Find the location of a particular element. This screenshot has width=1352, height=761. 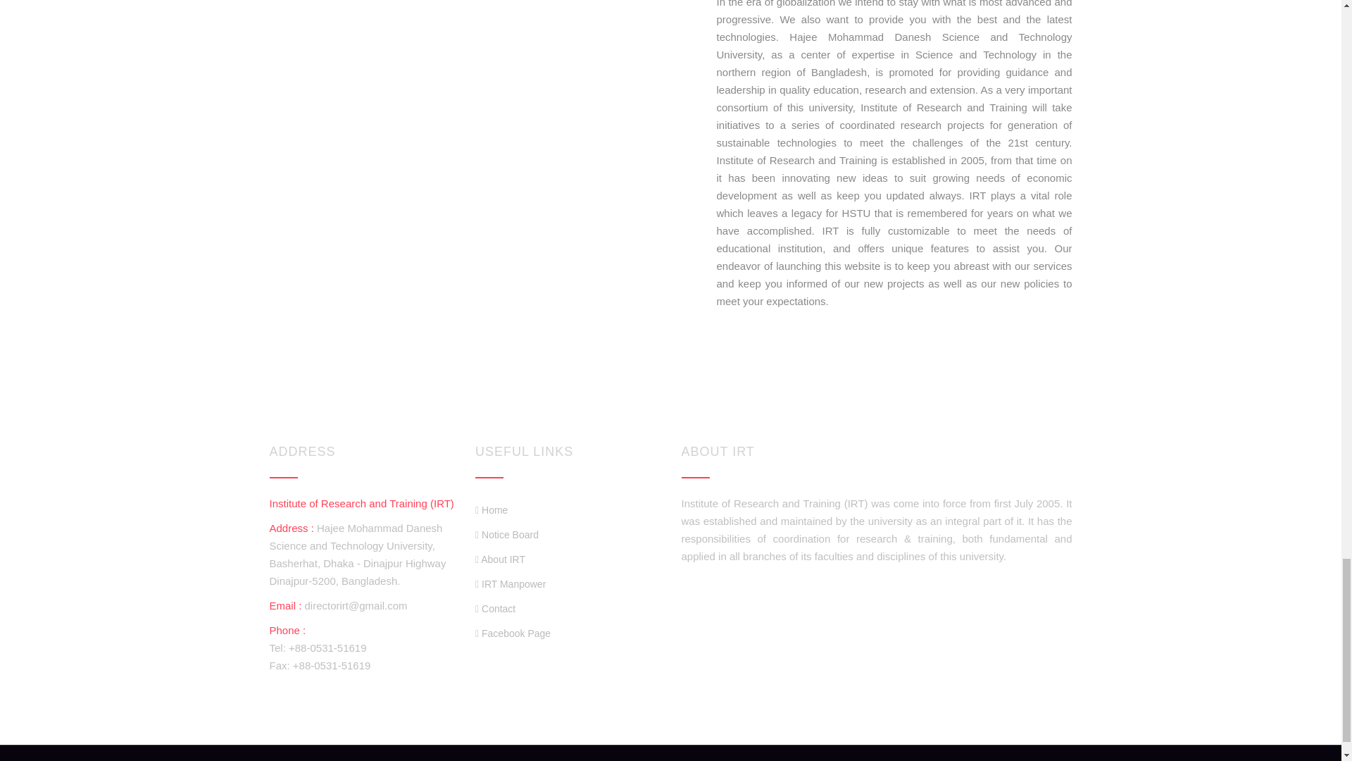

Contact is located at coordinates (495, 609).